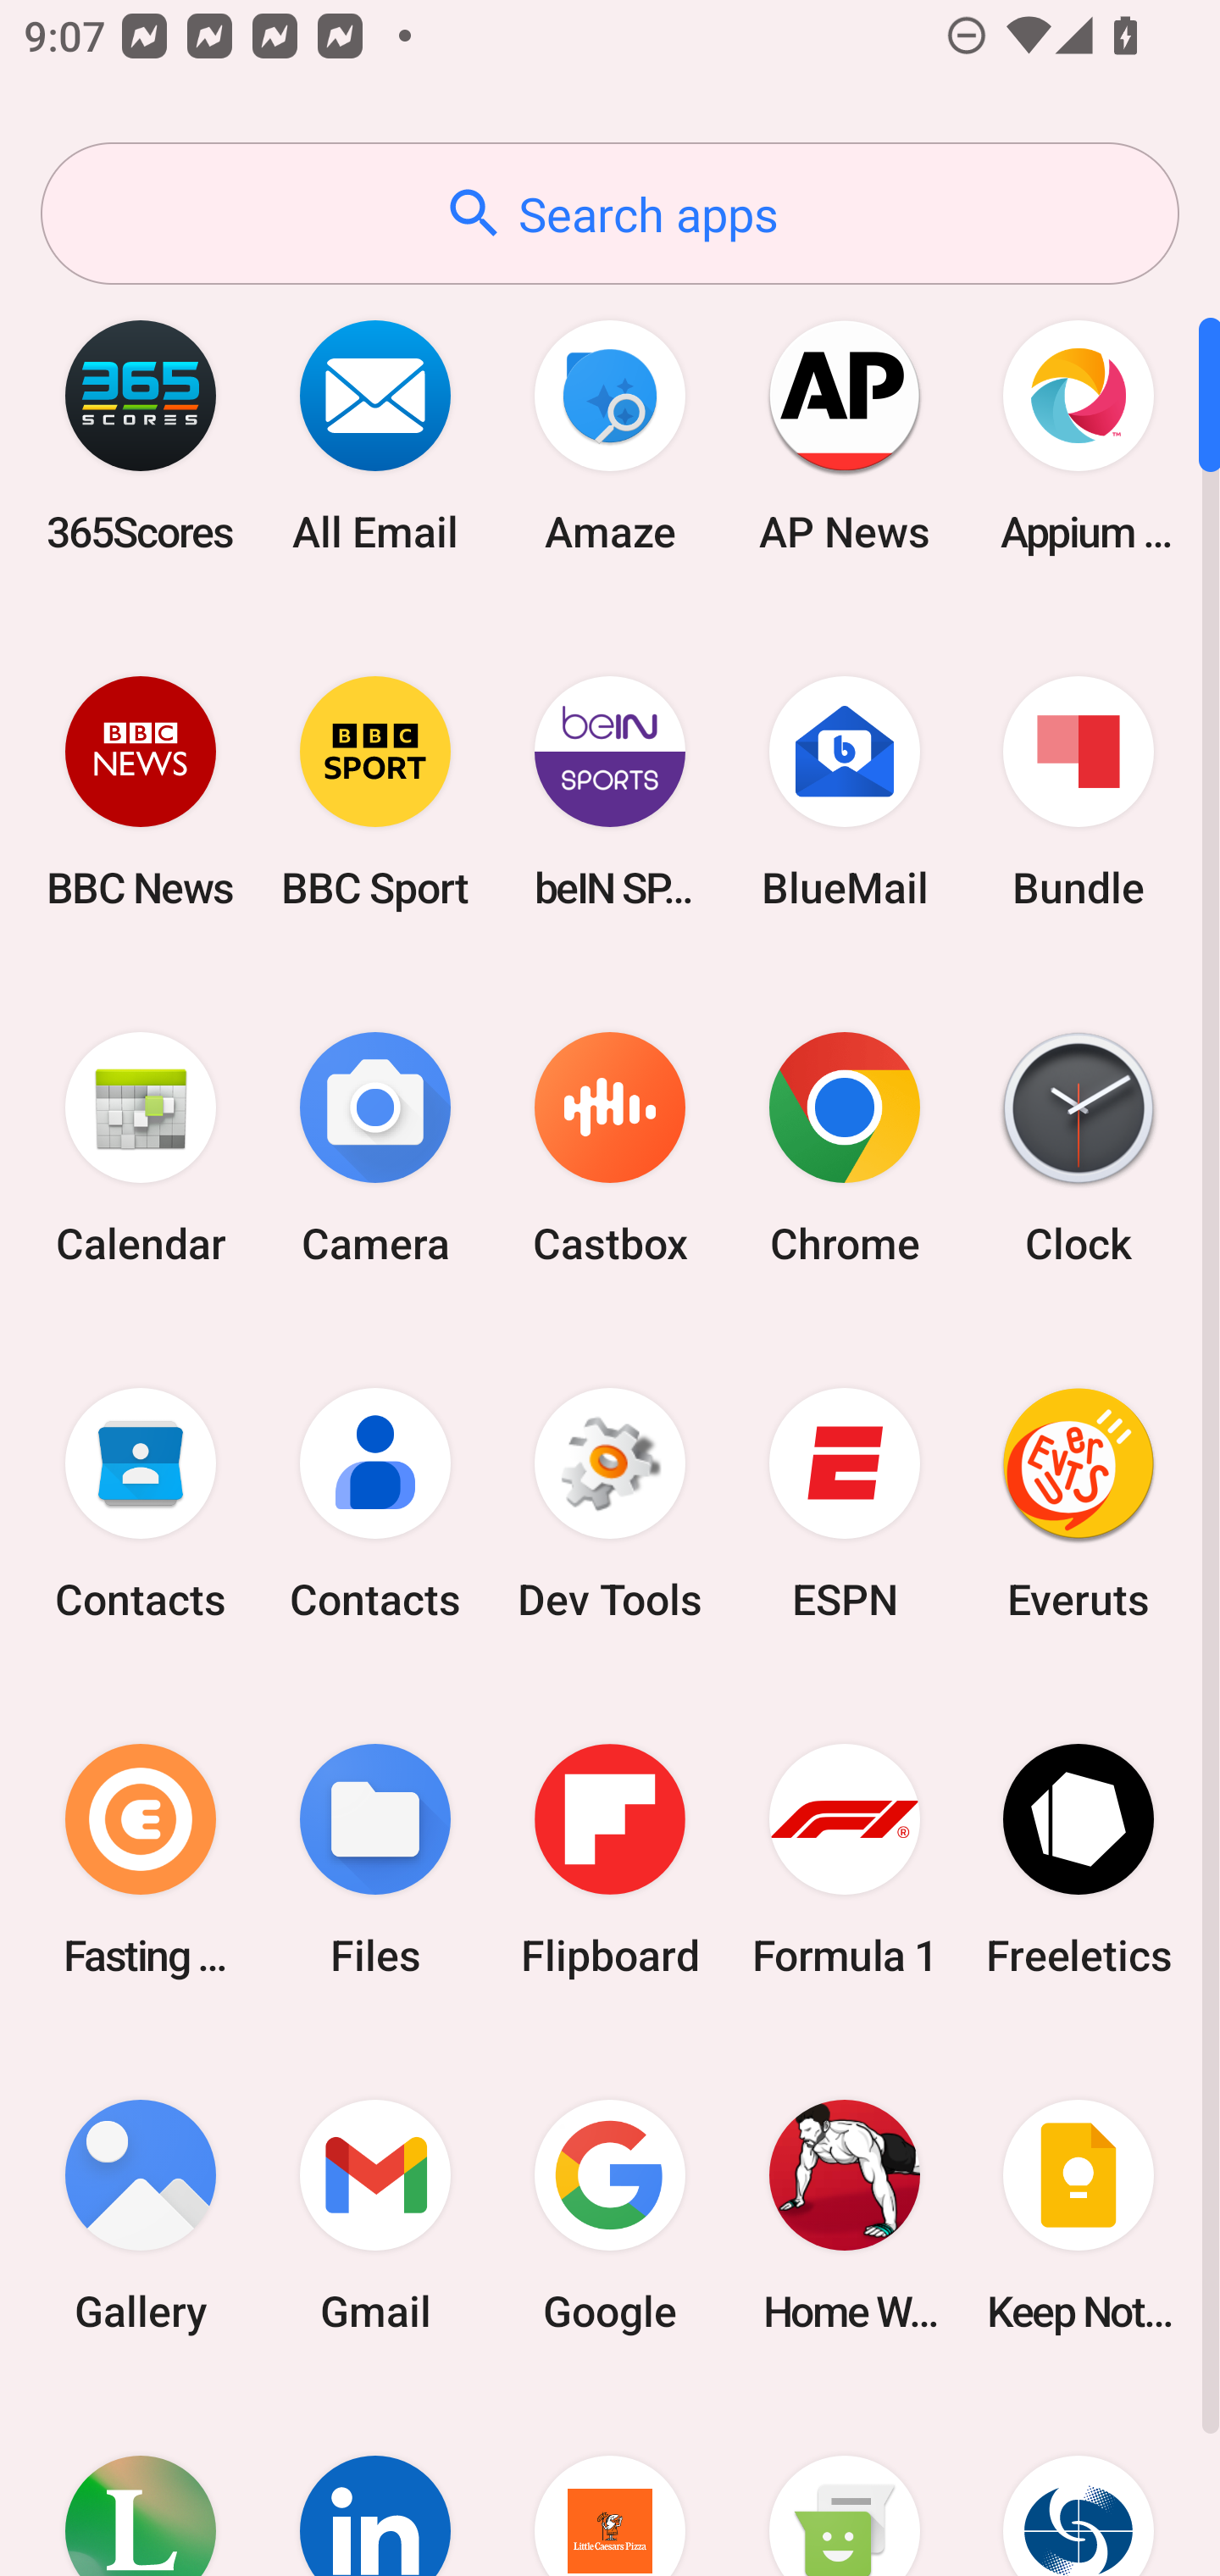  What do you see at coordinates (844, 1149) in the screenshot?
I see `Chrome` at bounding box center [844, 1149].